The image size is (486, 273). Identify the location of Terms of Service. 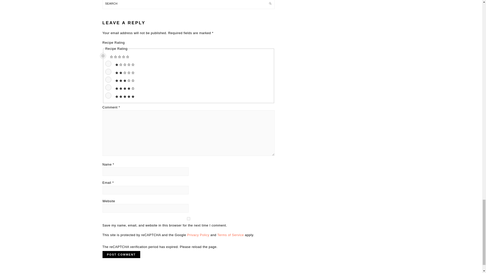
(230, 235).